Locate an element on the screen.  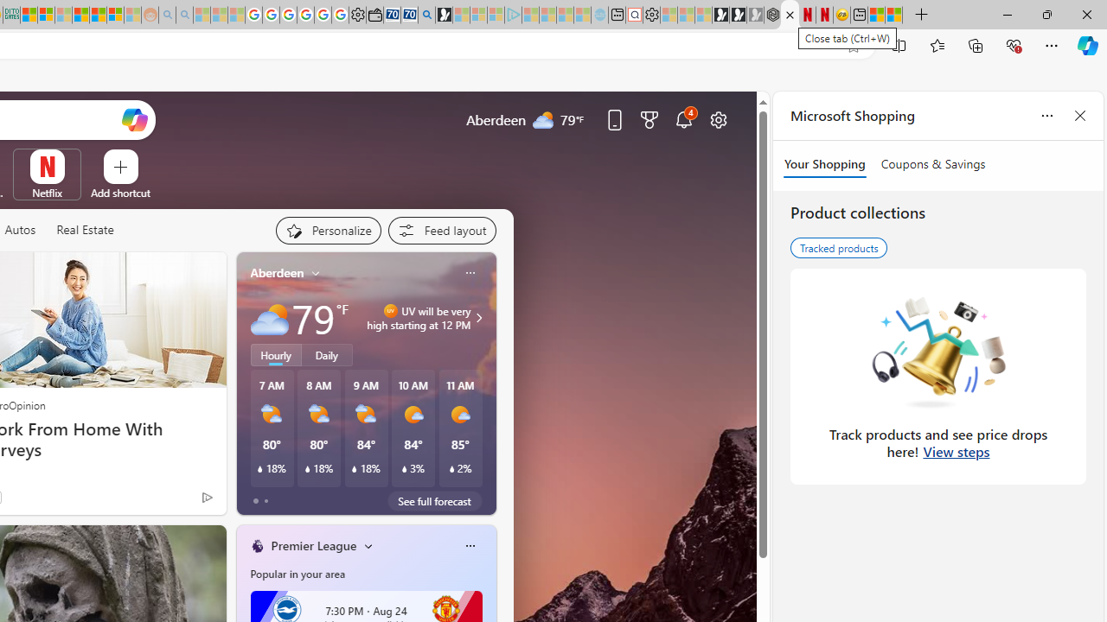
Class: weather-current-precipitation-glyph is located at coordinates (451, 469).